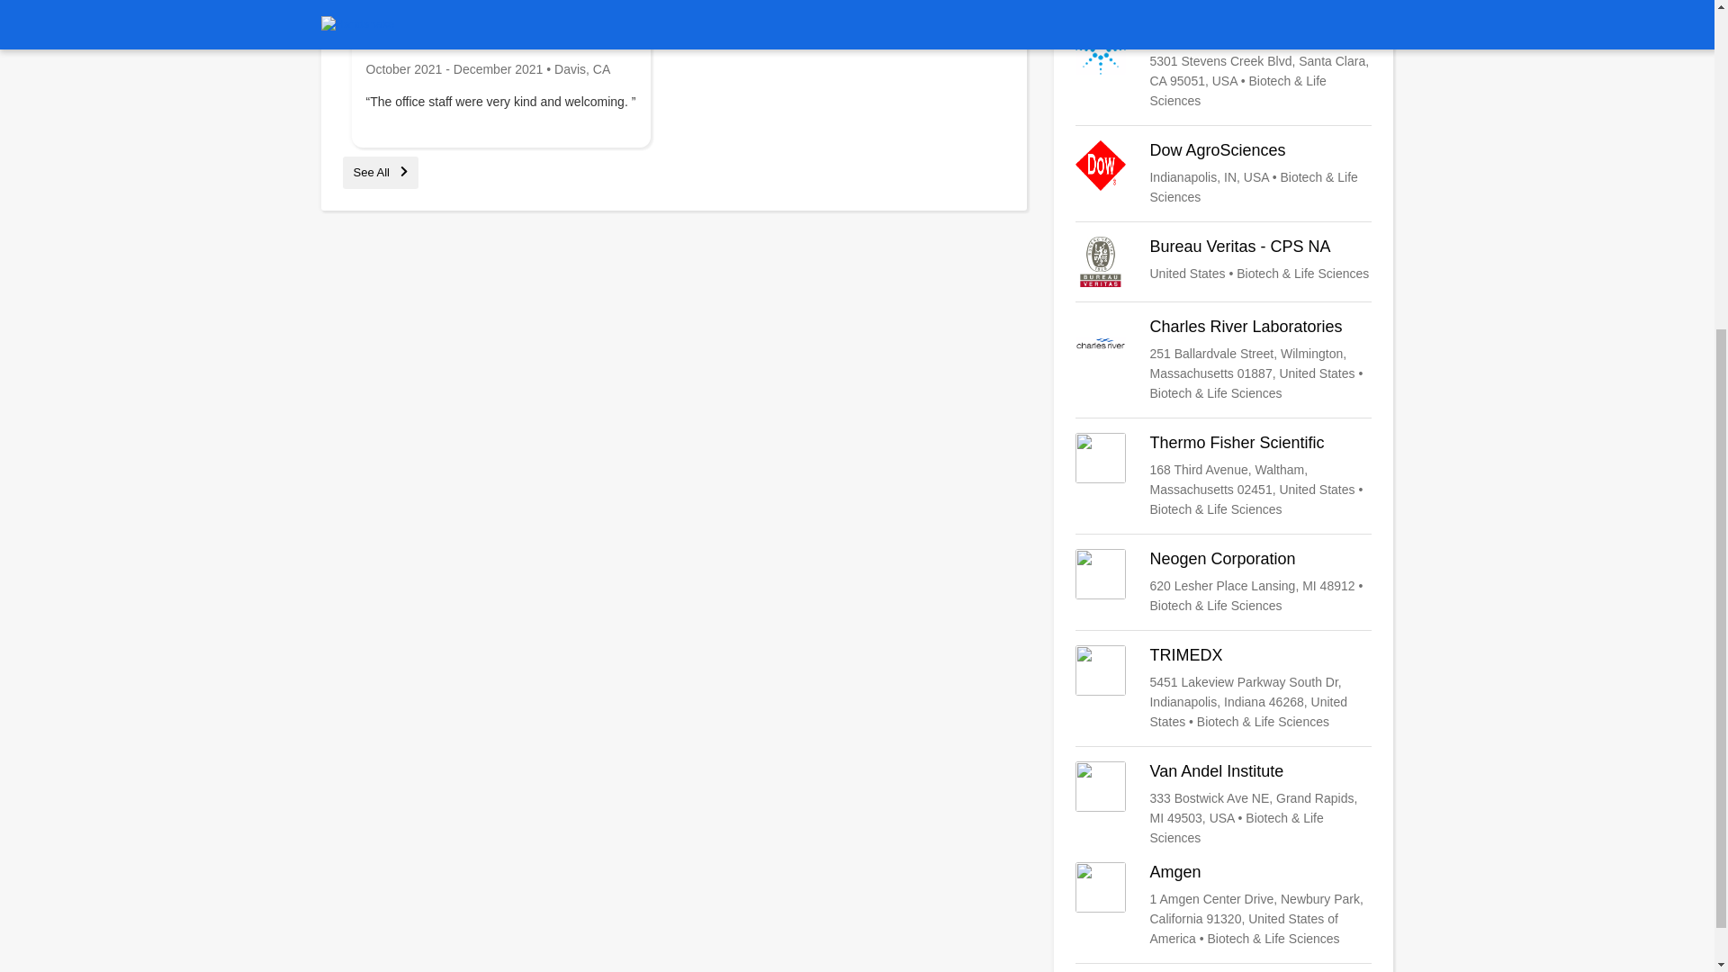  I want to click on Van Andel Institute, so click(1223, 804).